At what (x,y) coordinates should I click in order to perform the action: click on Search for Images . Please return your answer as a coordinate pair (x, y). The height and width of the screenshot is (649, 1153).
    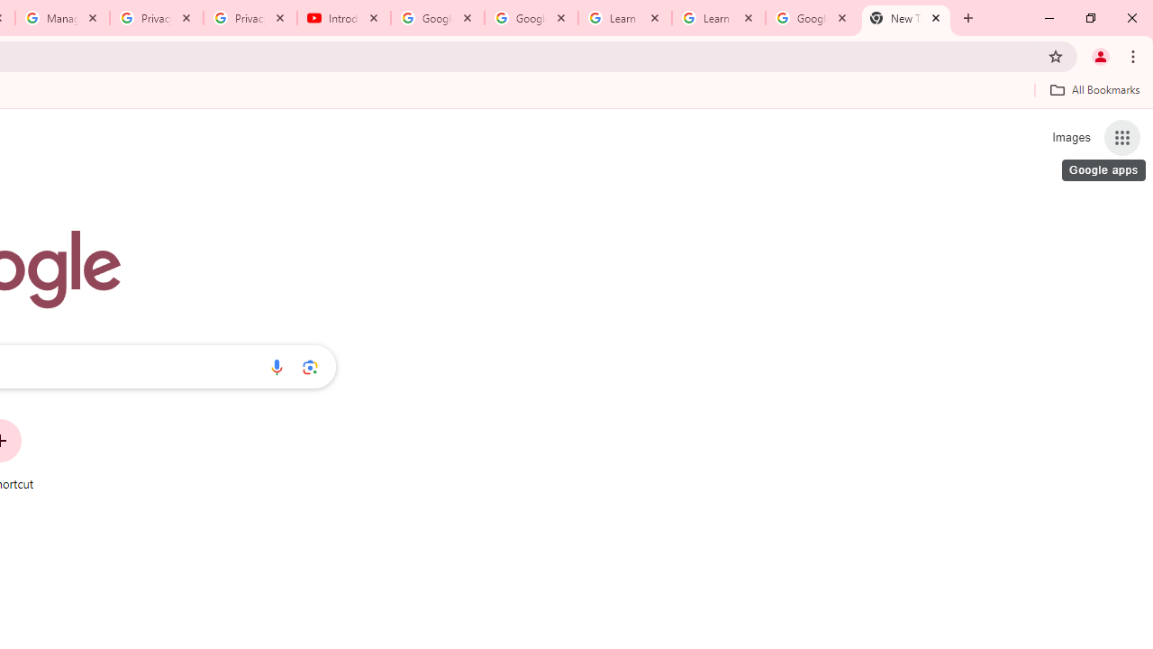
    Looking at the image, I should click on (1070, 137).